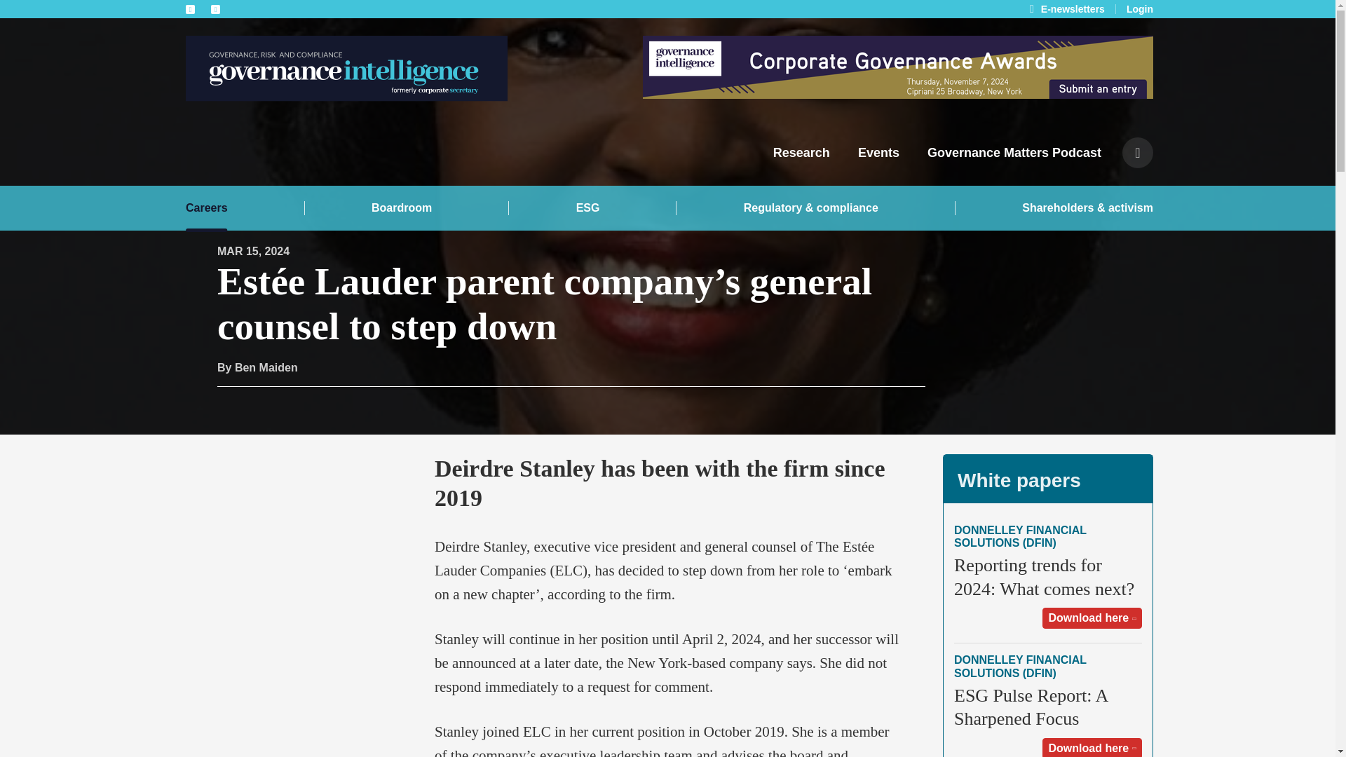 This screenshot has width=1346, height=757. What do you see at coordinates (1014, 153) in the screenshot?
I see `Governance Matters Podcast` at bounding box center [1014, 153].